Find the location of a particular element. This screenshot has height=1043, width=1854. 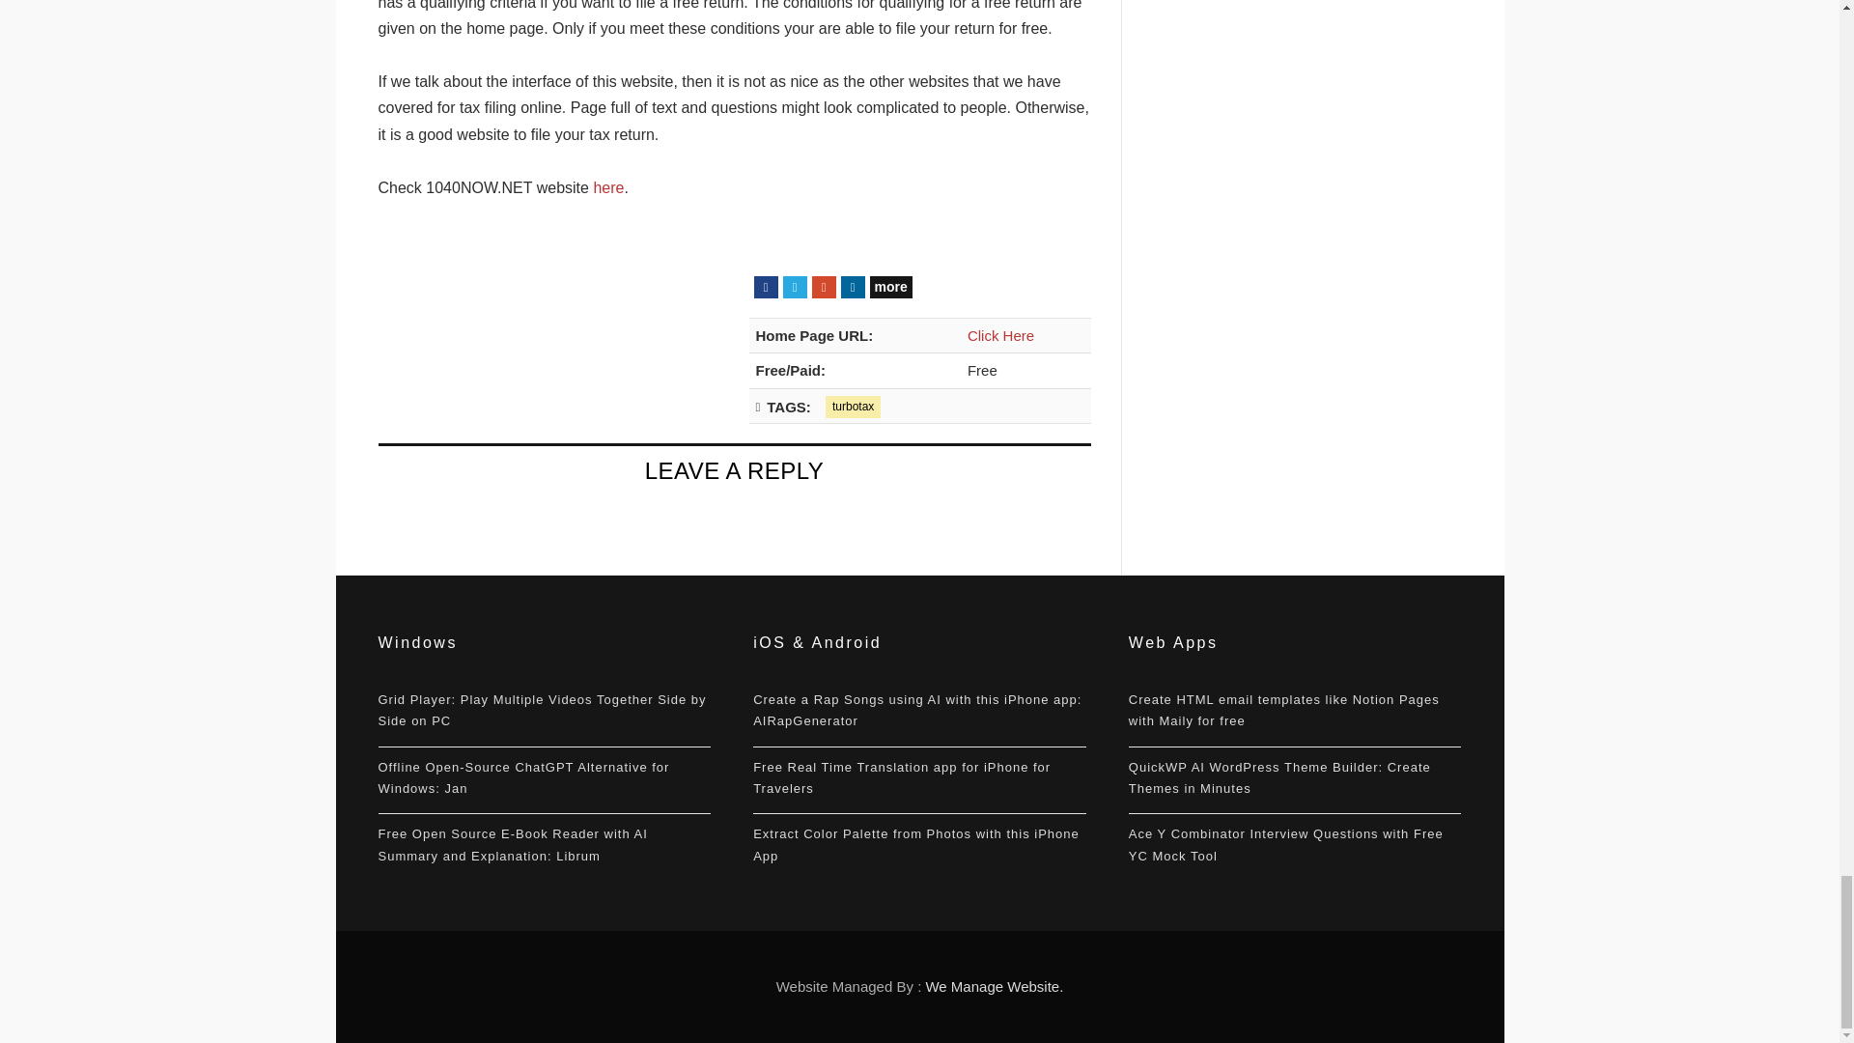

Tweet It is located at coordinates (794, 287).